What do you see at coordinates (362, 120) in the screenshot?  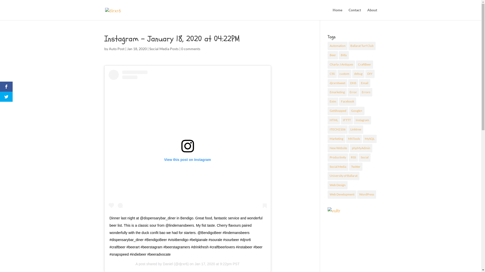 I see `Instagram` at bounding box center [362, 120].